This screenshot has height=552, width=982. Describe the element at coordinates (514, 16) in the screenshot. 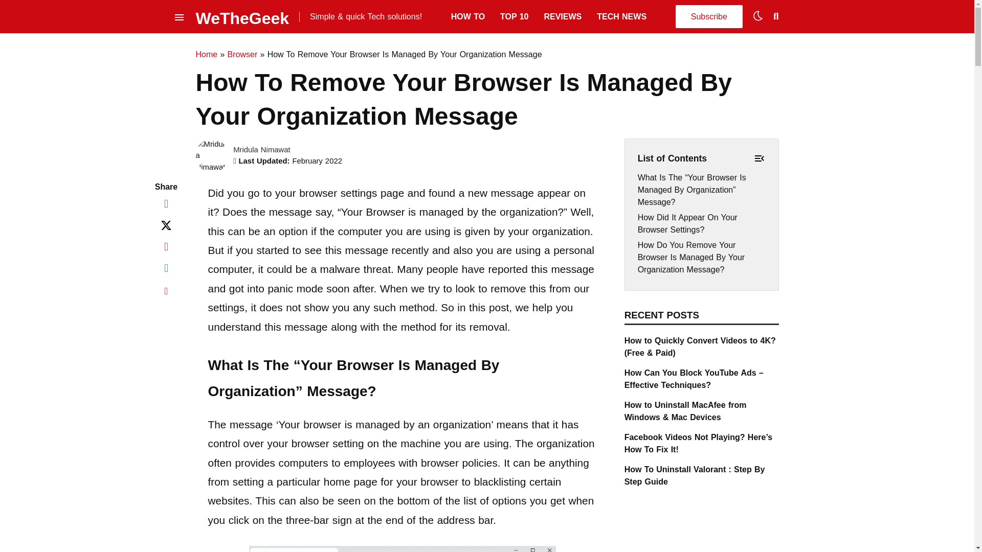

I see `TOP 10` at that location.